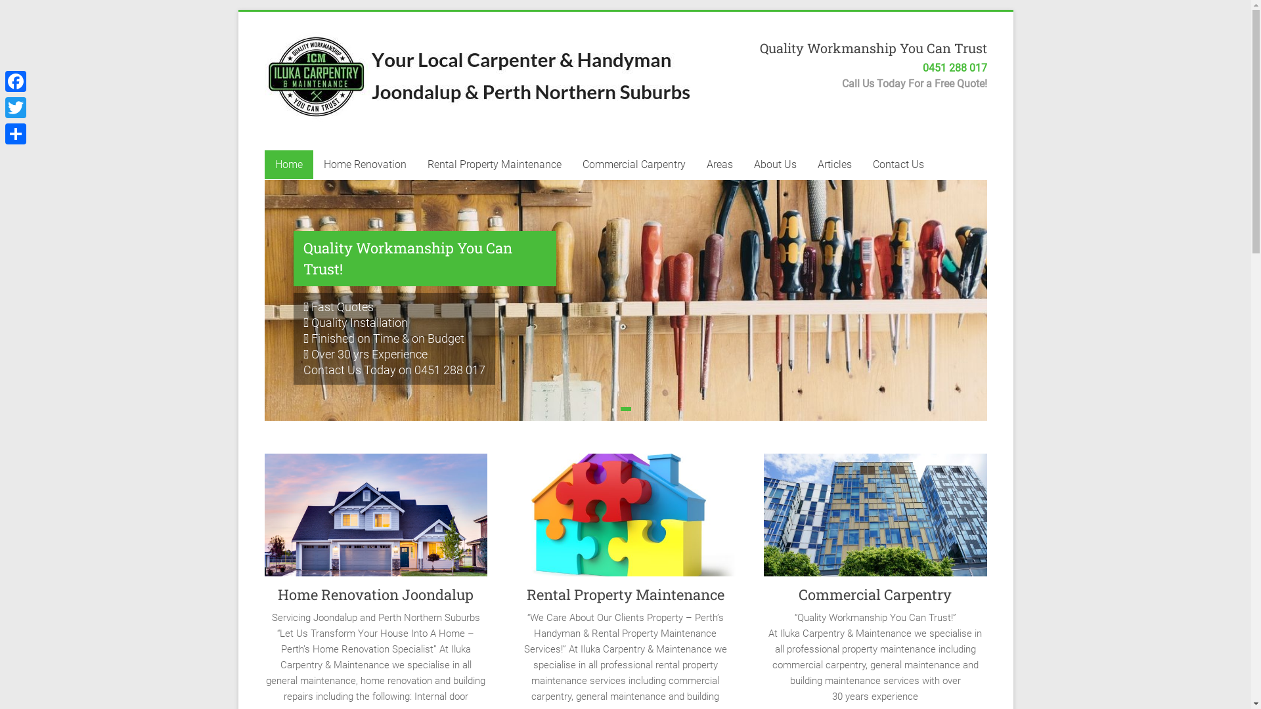  What do you see at coordinates (633, 165) in the screenshot?
I see `Commercial Carpentry` at bounding box center [633, 165].